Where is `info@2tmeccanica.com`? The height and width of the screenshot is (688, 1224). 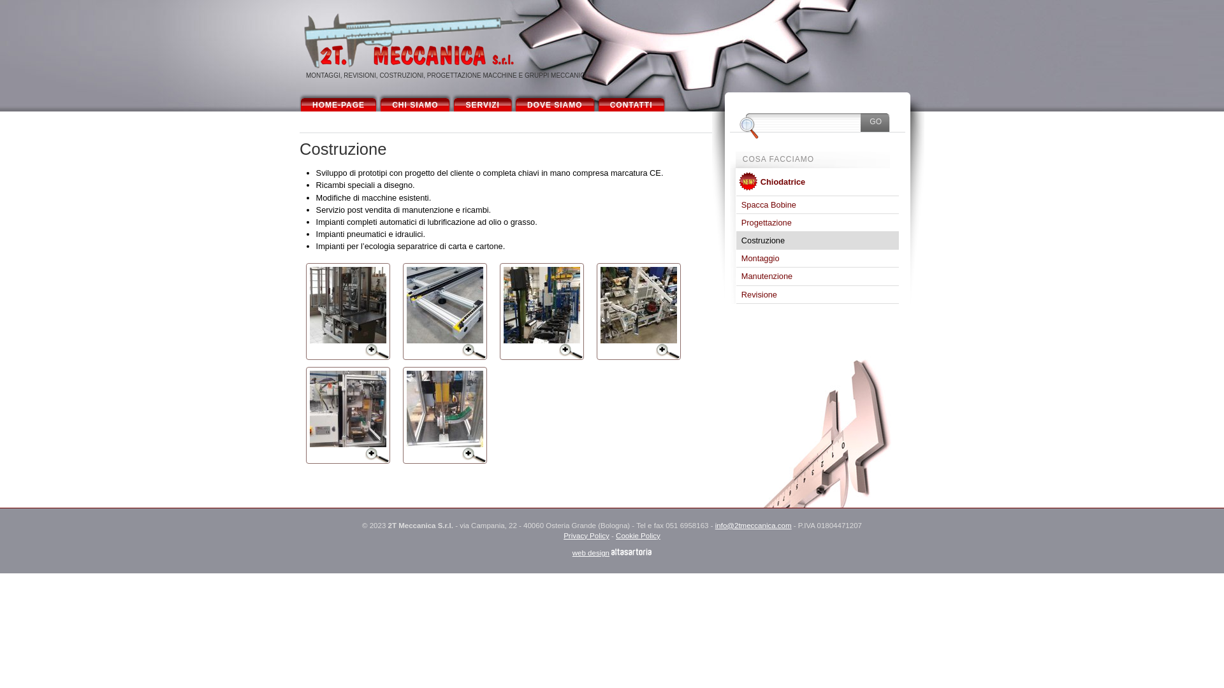
info@2tmeccanica.com is located at coordinates (754, 526).